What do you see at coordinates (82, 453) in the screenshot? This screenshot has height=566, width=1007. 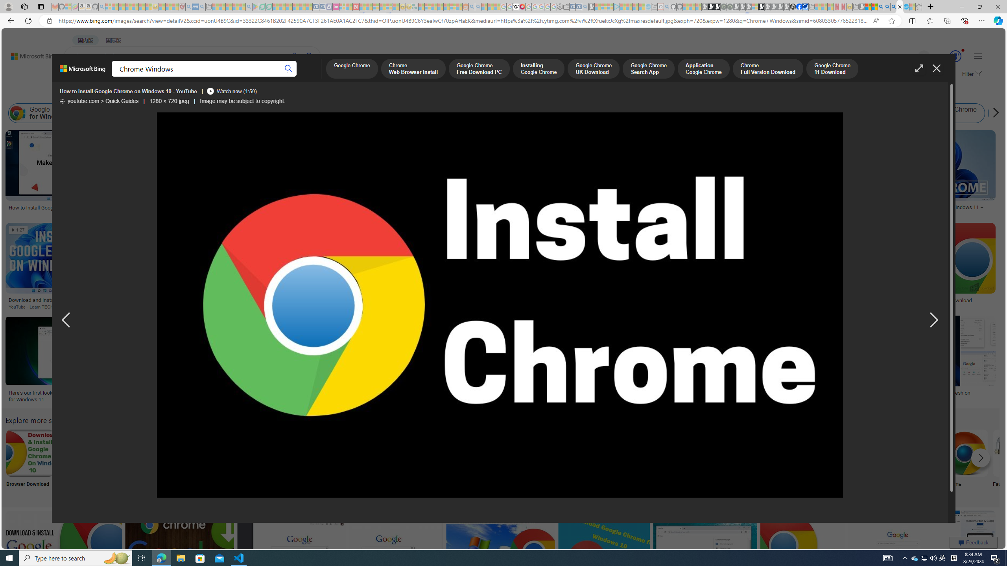 I see `Chrome apk+Download` at bounding box center [82, 453].